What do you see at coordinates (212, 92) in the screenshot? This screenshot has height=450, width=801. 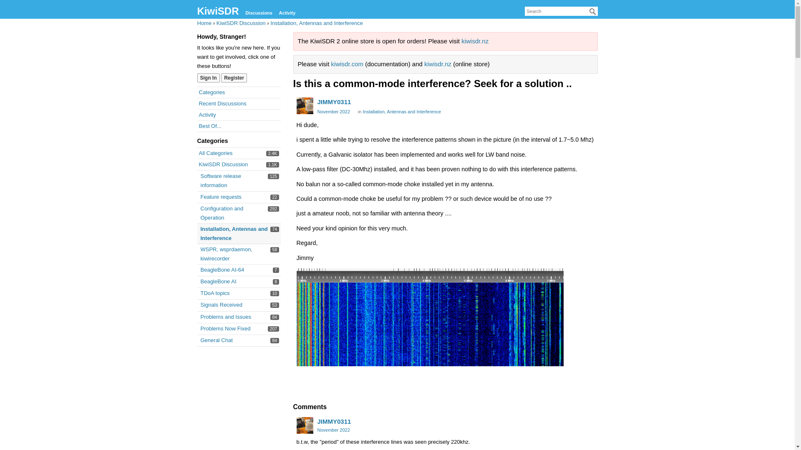 I see `Home` at bounding box center [212, 92].